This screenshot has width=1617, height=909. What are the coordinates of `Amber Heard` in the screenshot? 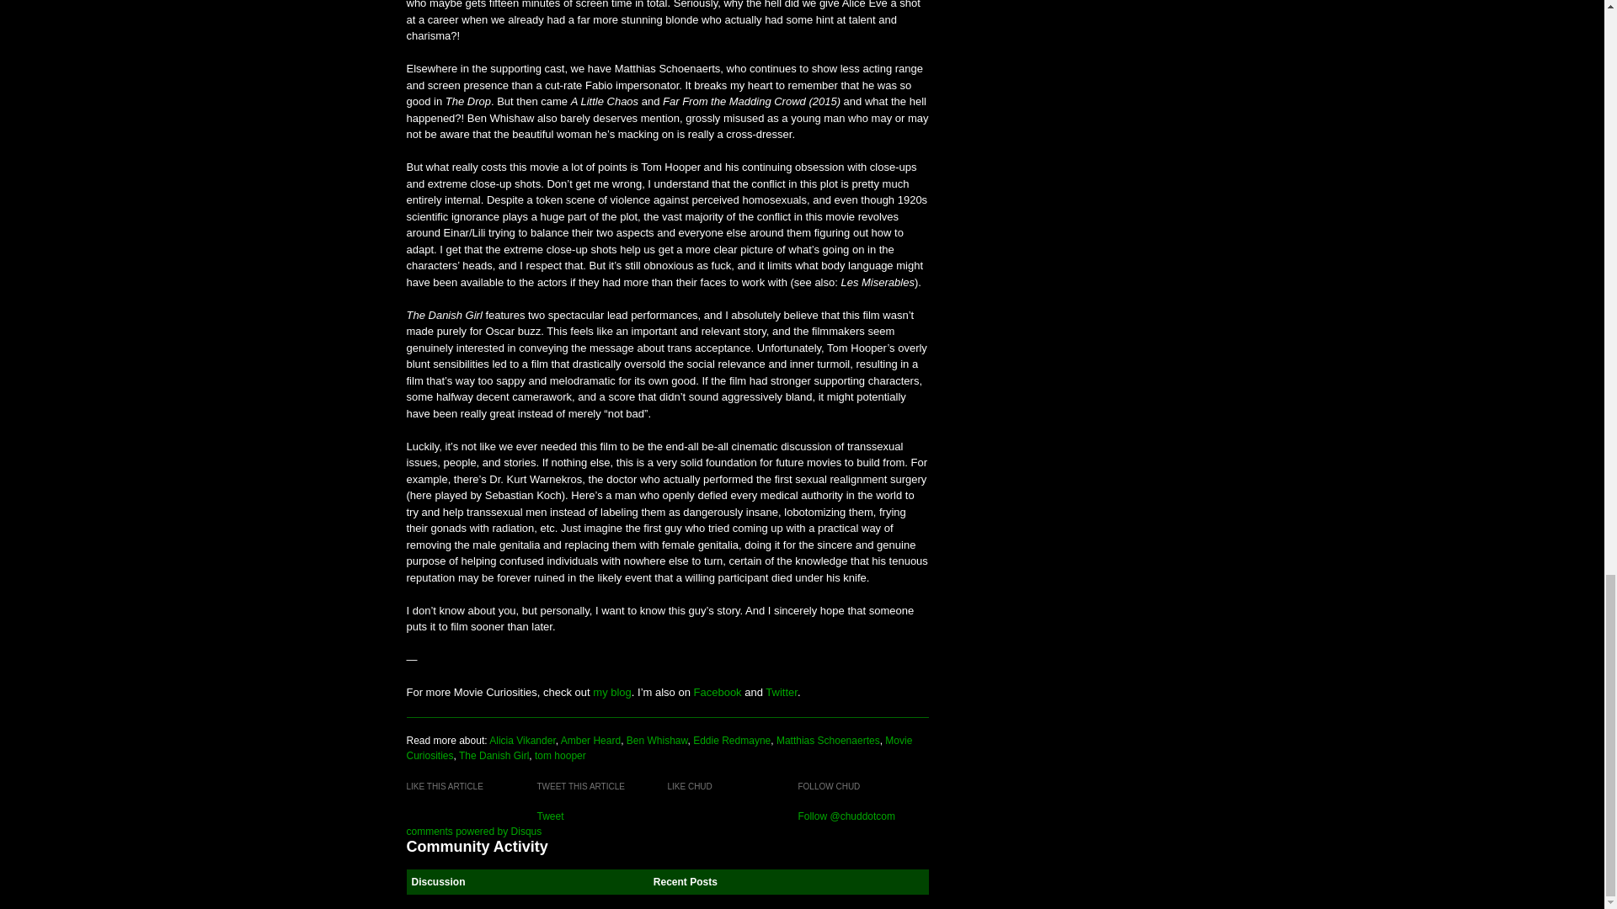 It's located at (591, 740).